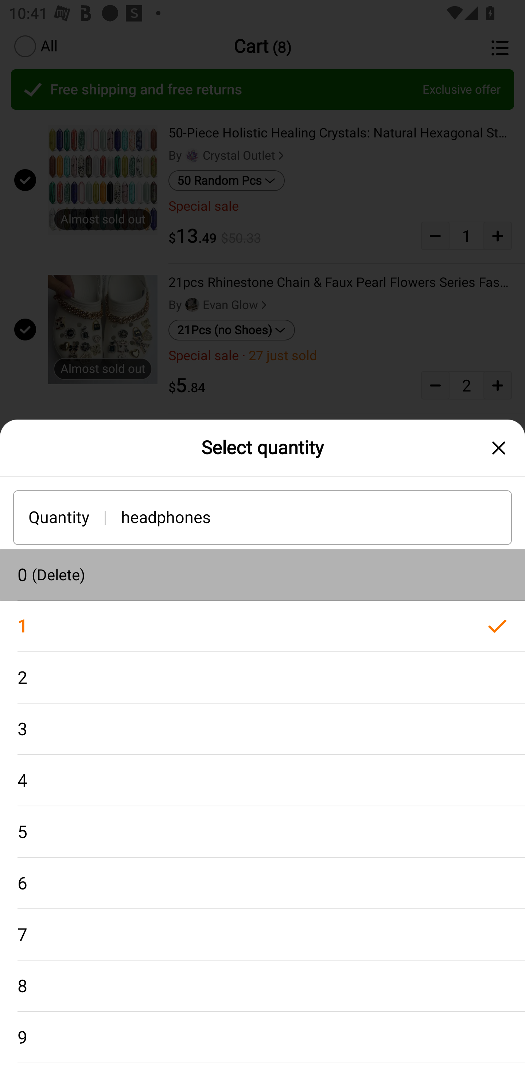 This screenshot has height=1079, width=525. I want to click on close, so click(499, 448).